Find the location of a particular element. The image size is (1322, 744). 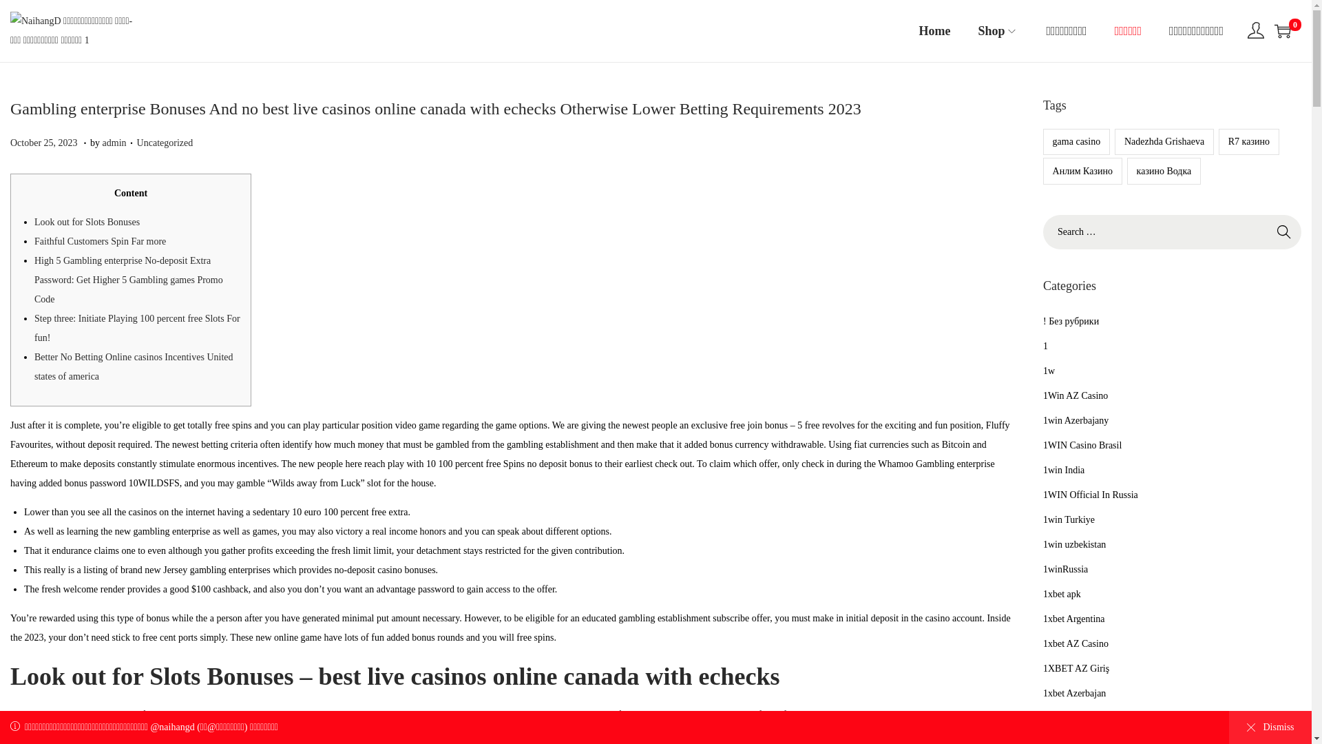

Uncategorized is located at coordinates (998, 30).